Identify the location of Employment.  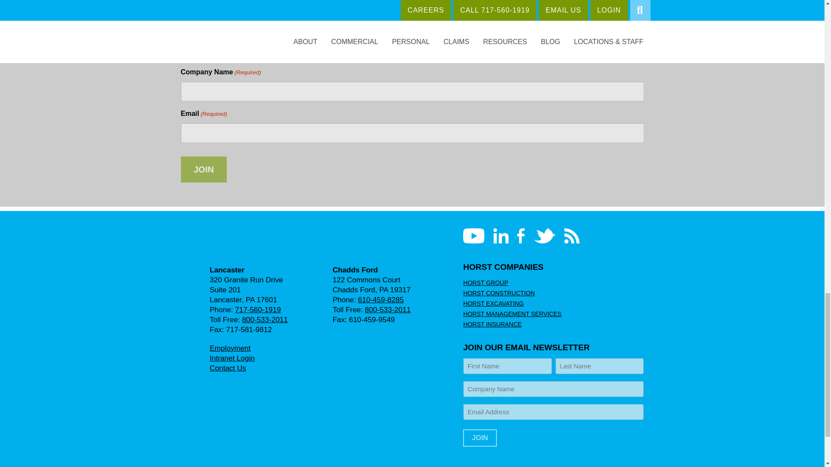
(229, 348).